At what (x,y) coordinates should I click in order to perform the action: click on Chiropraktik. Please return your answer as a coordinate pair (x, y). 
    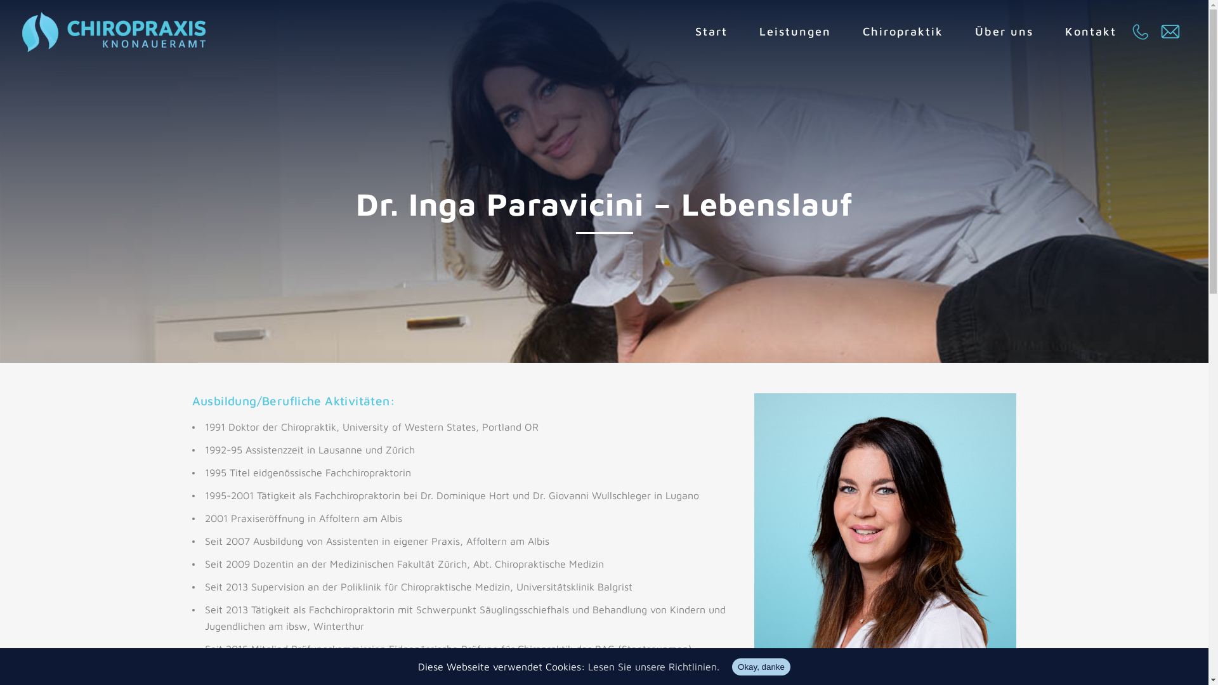
    Looking at the image, I should click on (903, 32).